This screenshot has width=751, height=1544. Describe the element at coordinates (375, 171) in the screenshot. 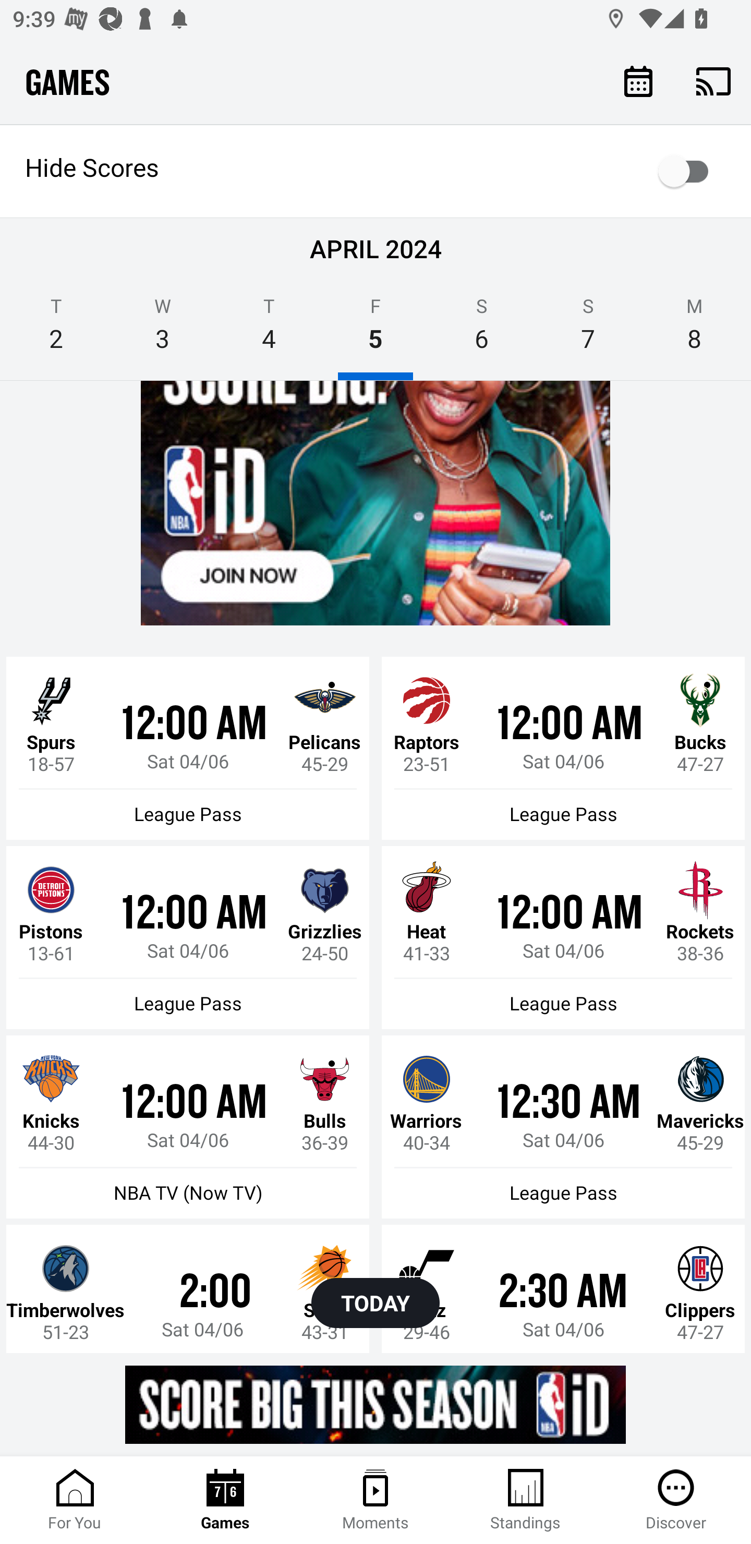

I see `Hide Scores` at that location.